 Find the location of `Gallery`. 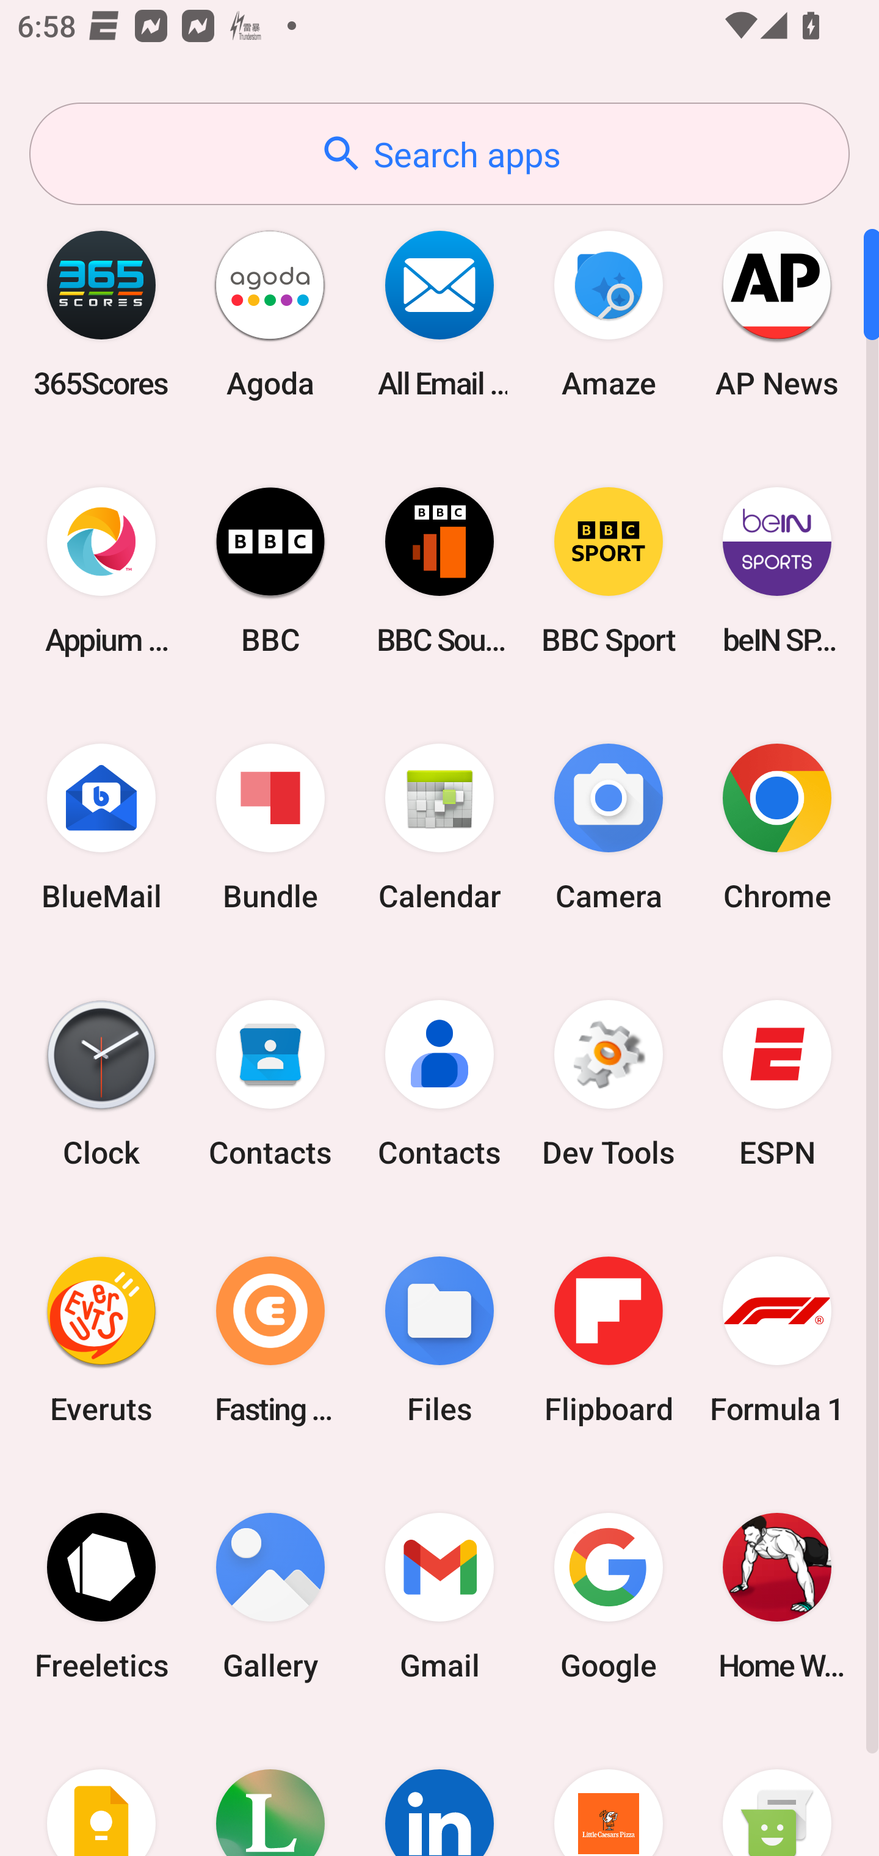

Gallery is located at coordinates (270, 1596).